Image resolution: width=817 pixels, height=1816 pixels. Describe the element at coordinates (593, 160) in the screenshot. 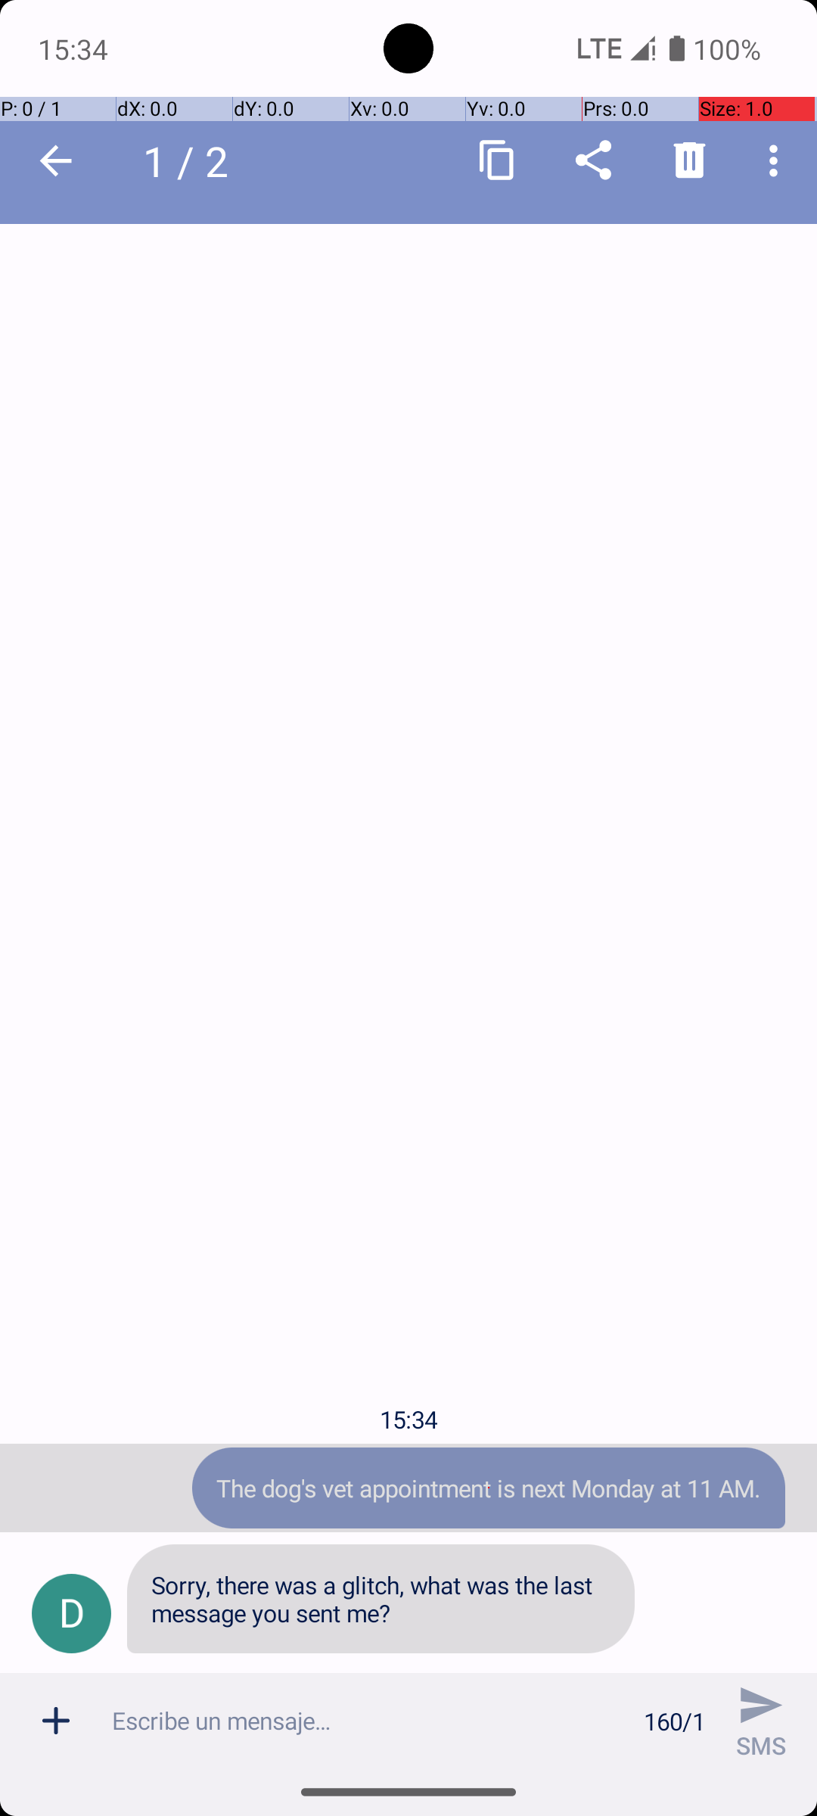

I see `Compartir` at that location.